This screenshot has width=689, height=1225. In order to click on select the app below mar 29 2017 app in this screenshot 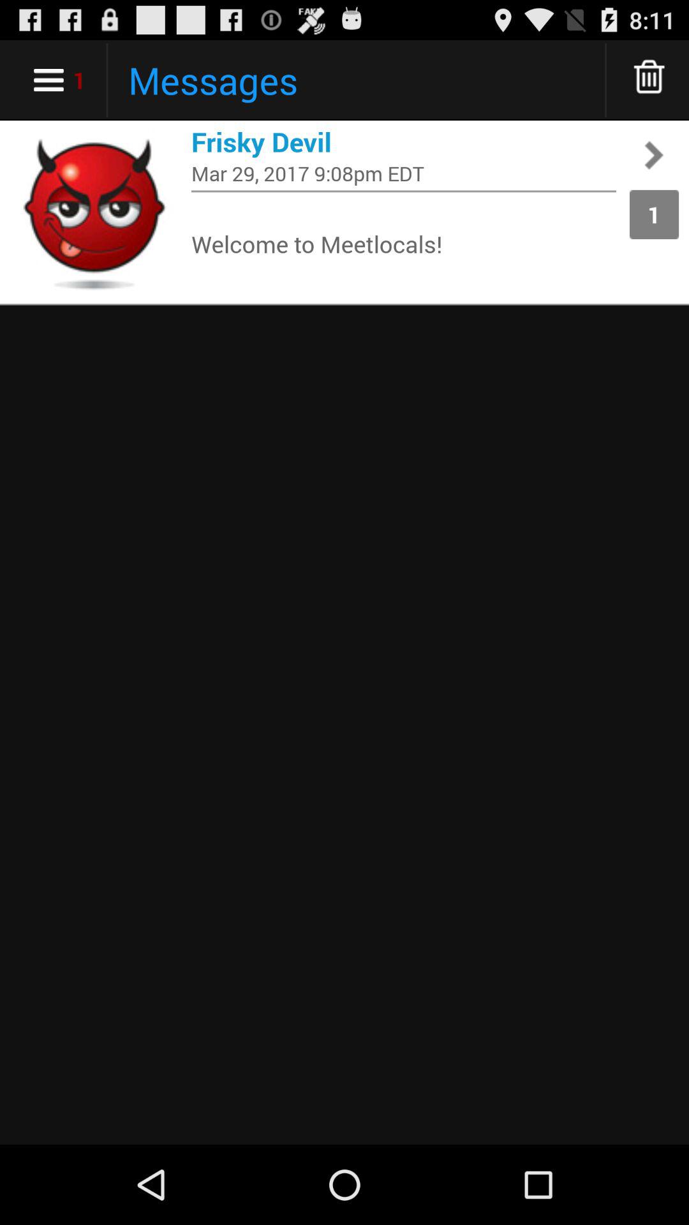, I will do `click(404, 191)`.